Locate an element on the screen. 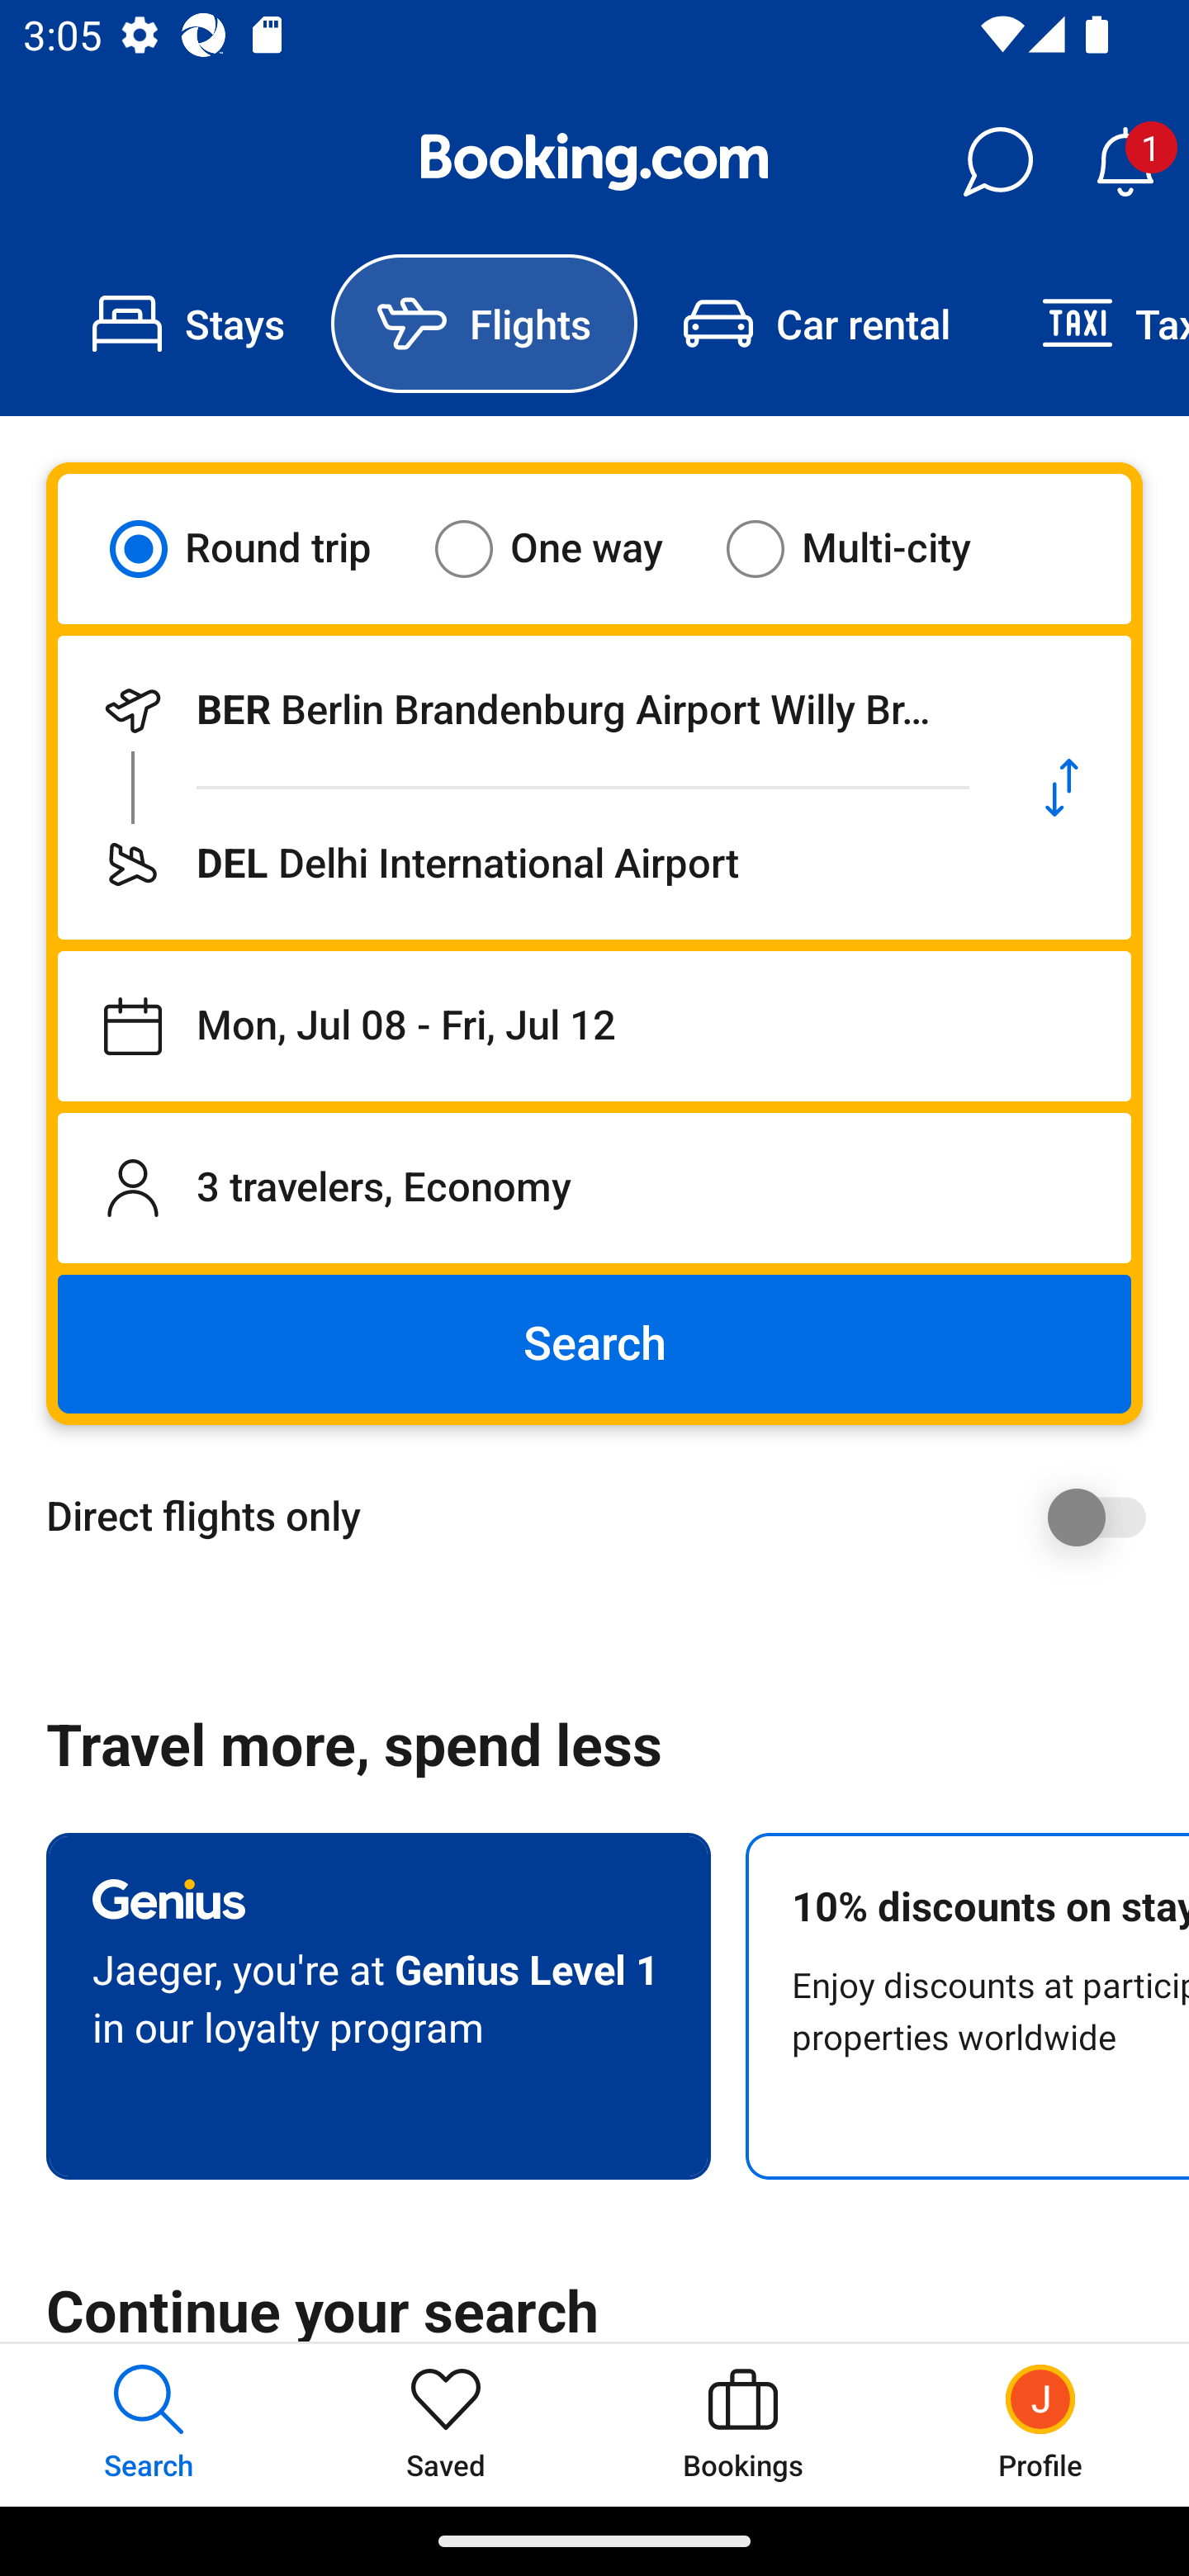 The height and width of the screenshot is (2576, 1189). Messages is located at coordinates (997, 162).